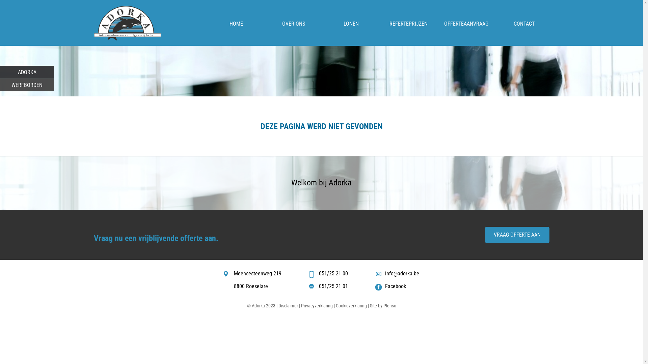 This screenshot has width=648, height=364. What do you see at coordinates (317, 306) in the screenshot?
I see `Privacyverklaring` at bounding box center [317, 306].